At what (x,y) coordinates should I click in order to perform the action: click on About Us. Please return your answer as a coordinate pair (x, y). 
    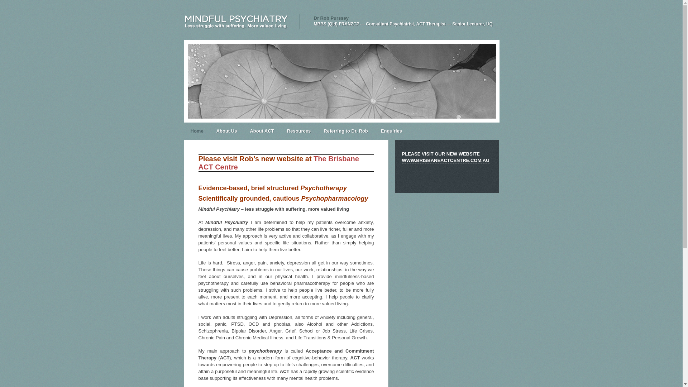
    Looking at the image, I should click on (227, 131).